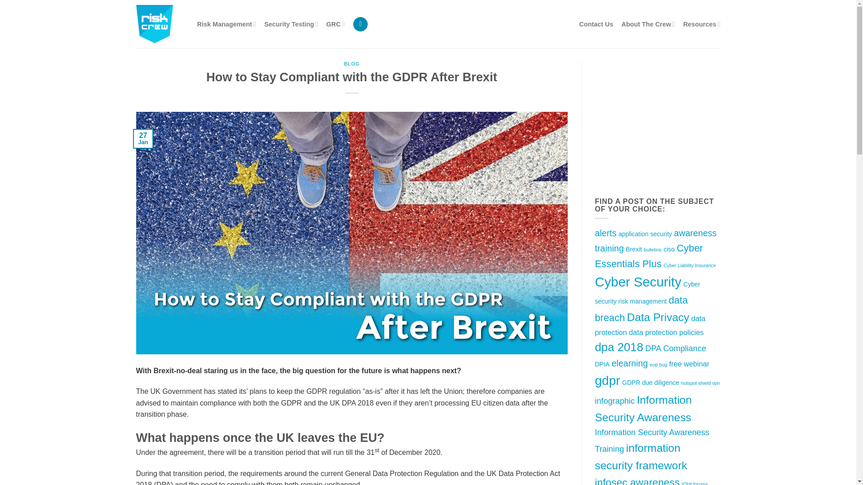 The image size is (863, 485). I want to click on Risk Crew - Information Risk Management Consultants, so click(159, 24).